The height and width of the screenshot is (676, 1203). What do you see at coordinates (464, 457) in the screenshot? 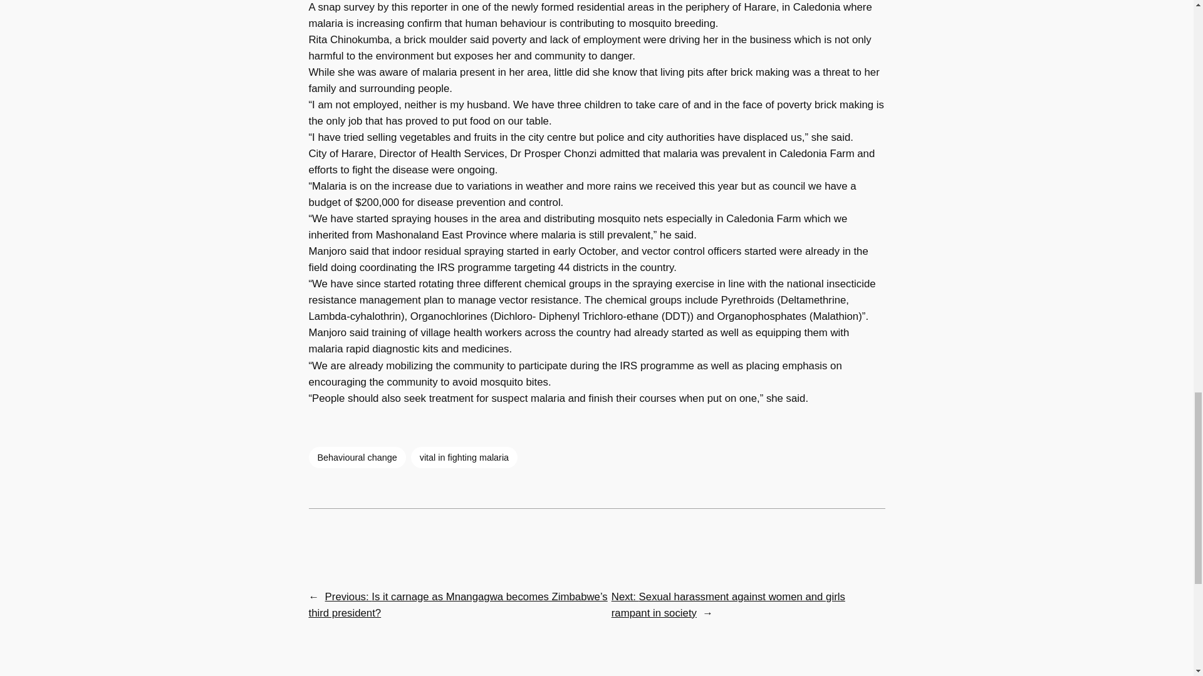
I see `vital in fighting malaria` at bounding box center [464, 457].